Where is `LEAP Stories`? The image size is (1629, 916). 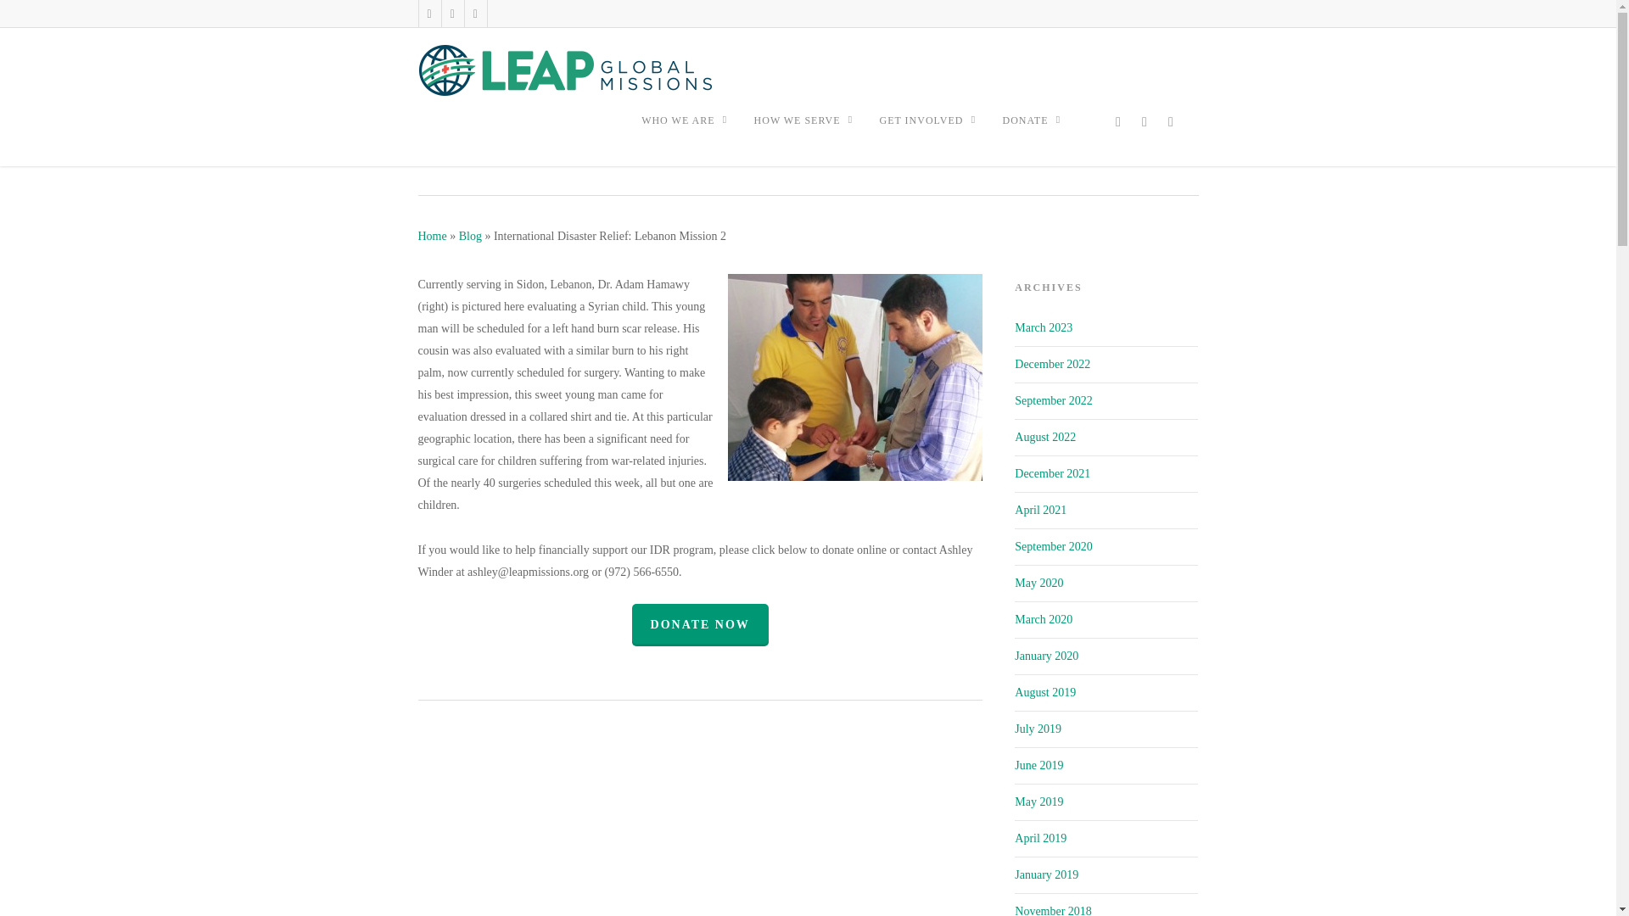
LEAP Stories is located at coordinates (809, 159).